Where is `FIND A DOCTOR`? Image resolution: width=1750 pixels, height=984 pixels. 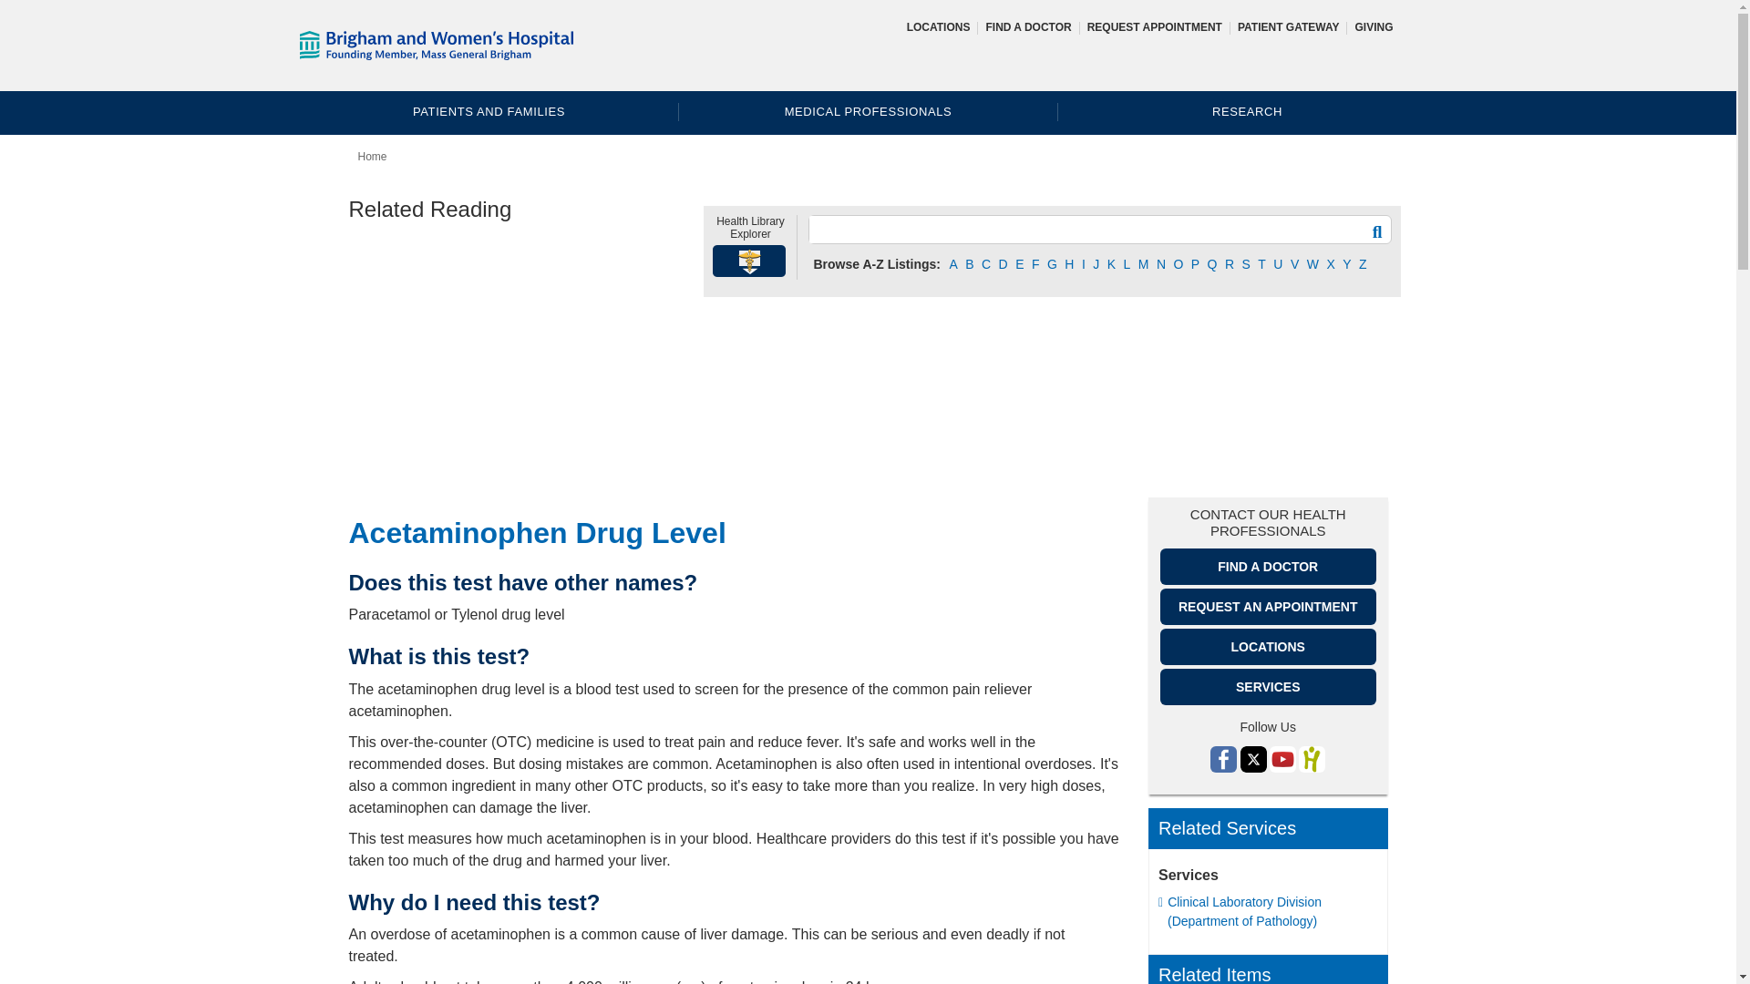 FIND A DOCTOR is located at coordinates (1028, 26).